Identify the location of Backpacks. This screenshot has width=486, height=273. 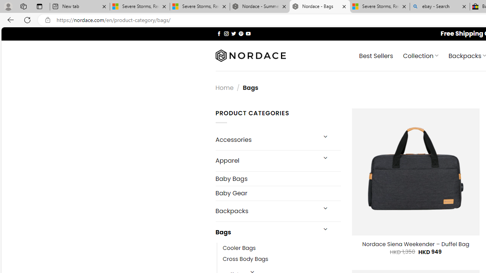
(266, 211).